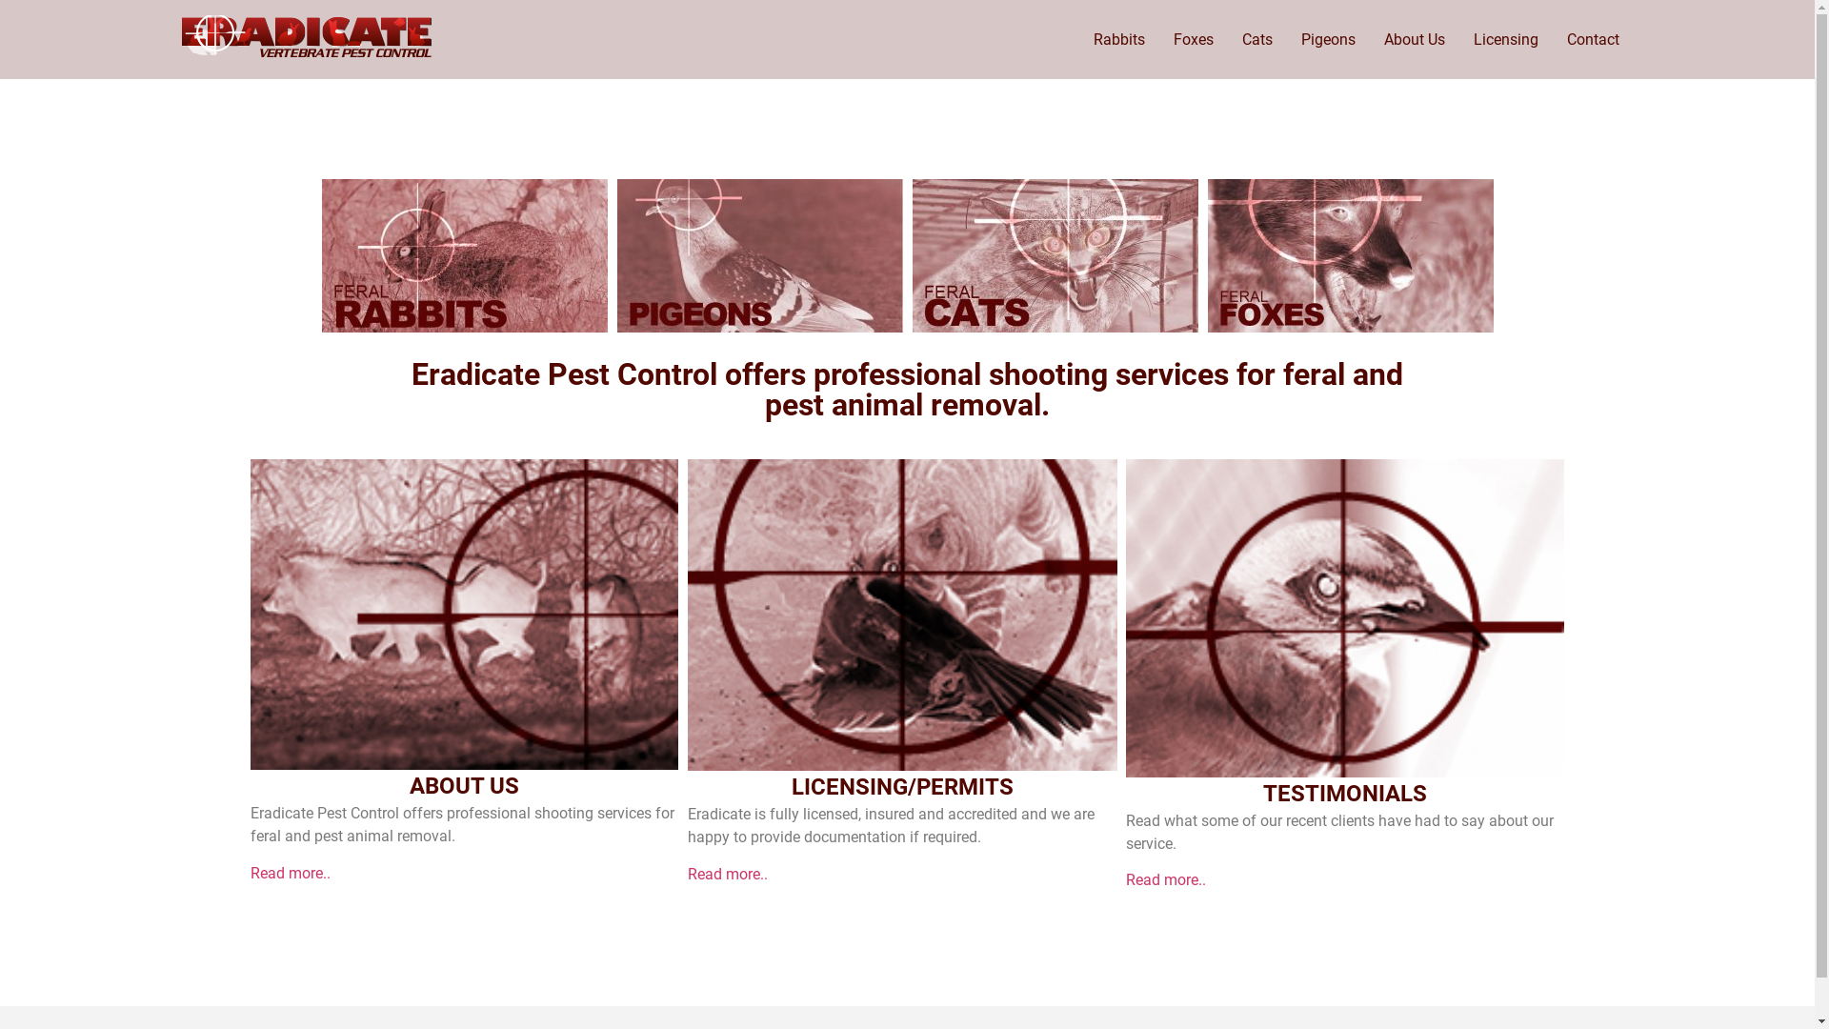 The width and height of the screenshot is (1829, 1029). I want to click on Read more.., so click(1166, 880).